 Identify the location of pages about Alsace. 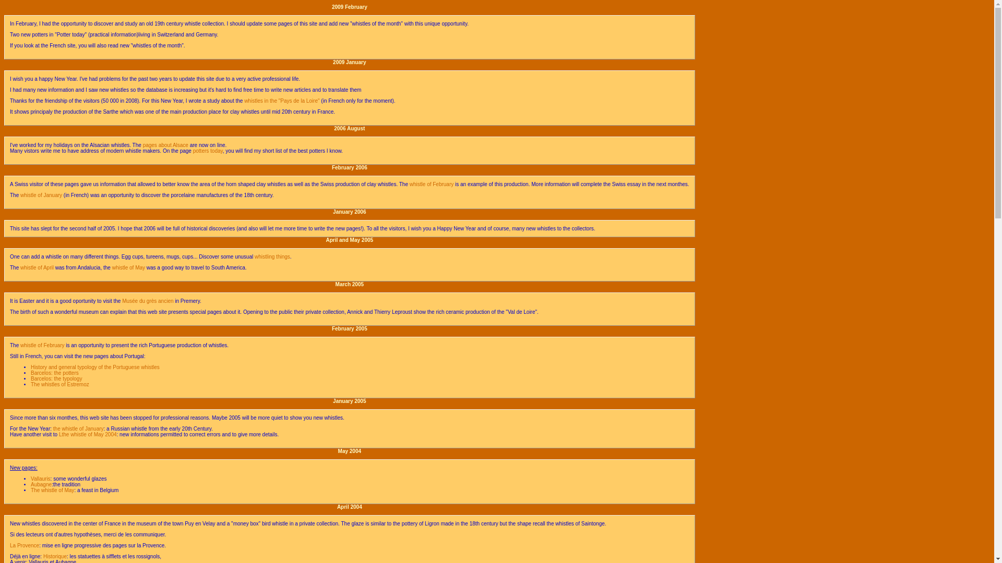
(165, 145).